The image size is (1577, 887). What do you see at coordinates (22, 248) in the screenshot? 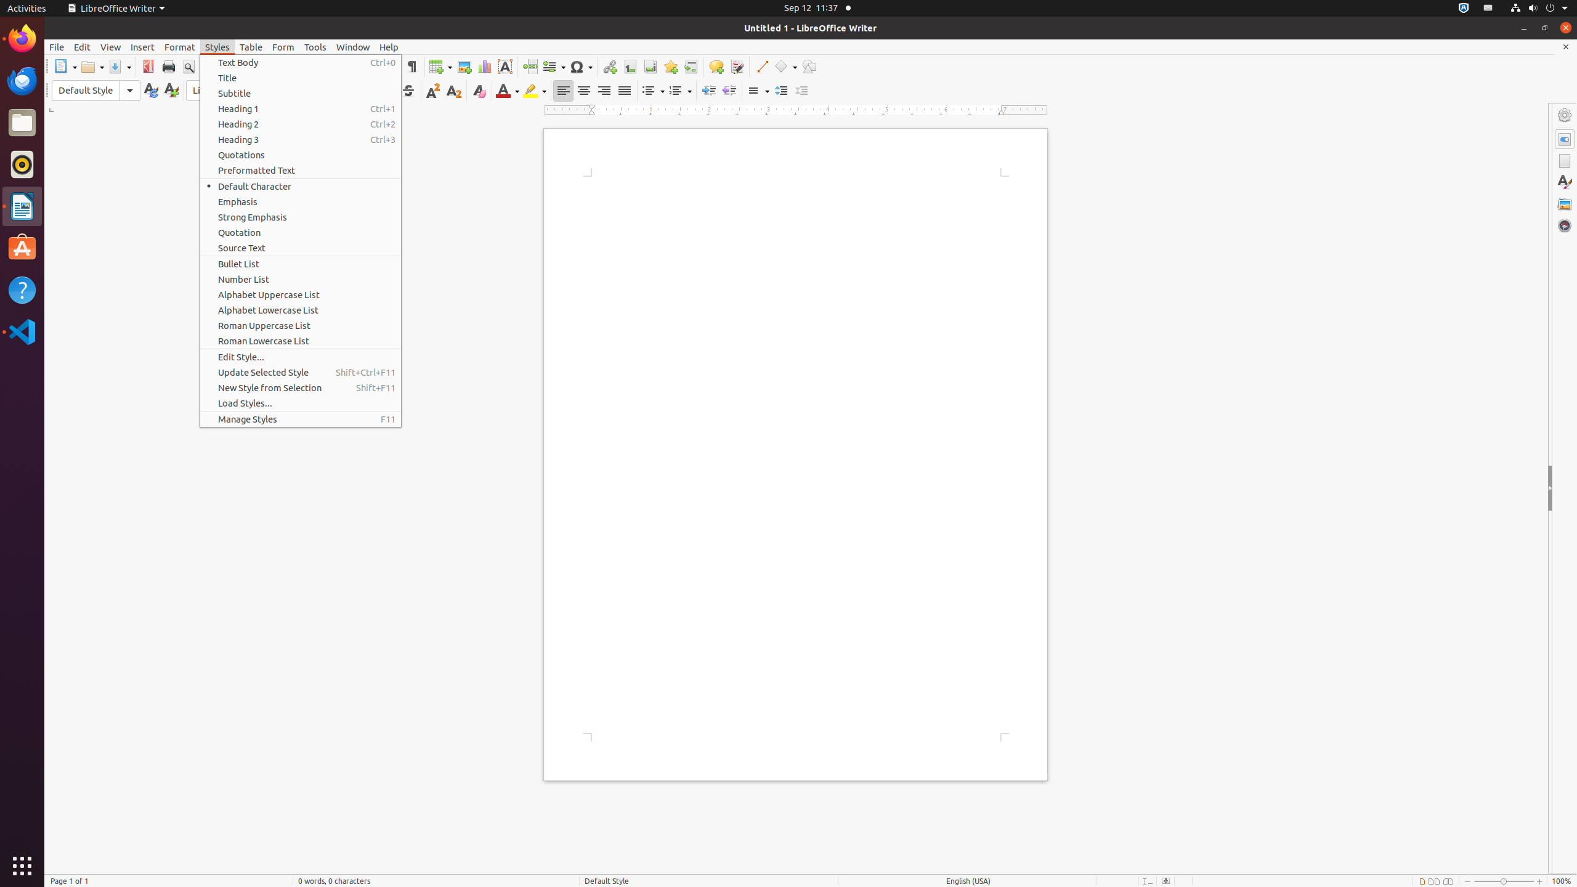
I see `Ubuntu Software` at bounding box center [22, 248].